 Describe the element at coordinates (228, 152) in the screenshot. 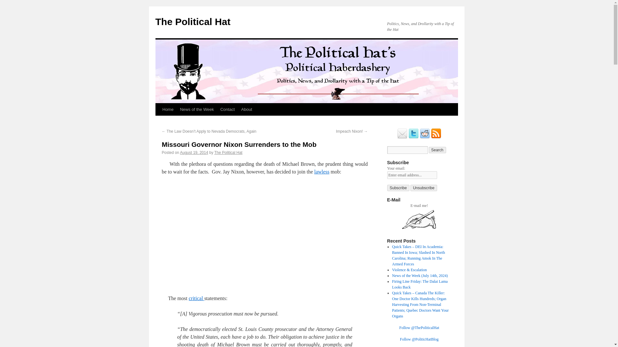

I see `The Political Hat` at that location.